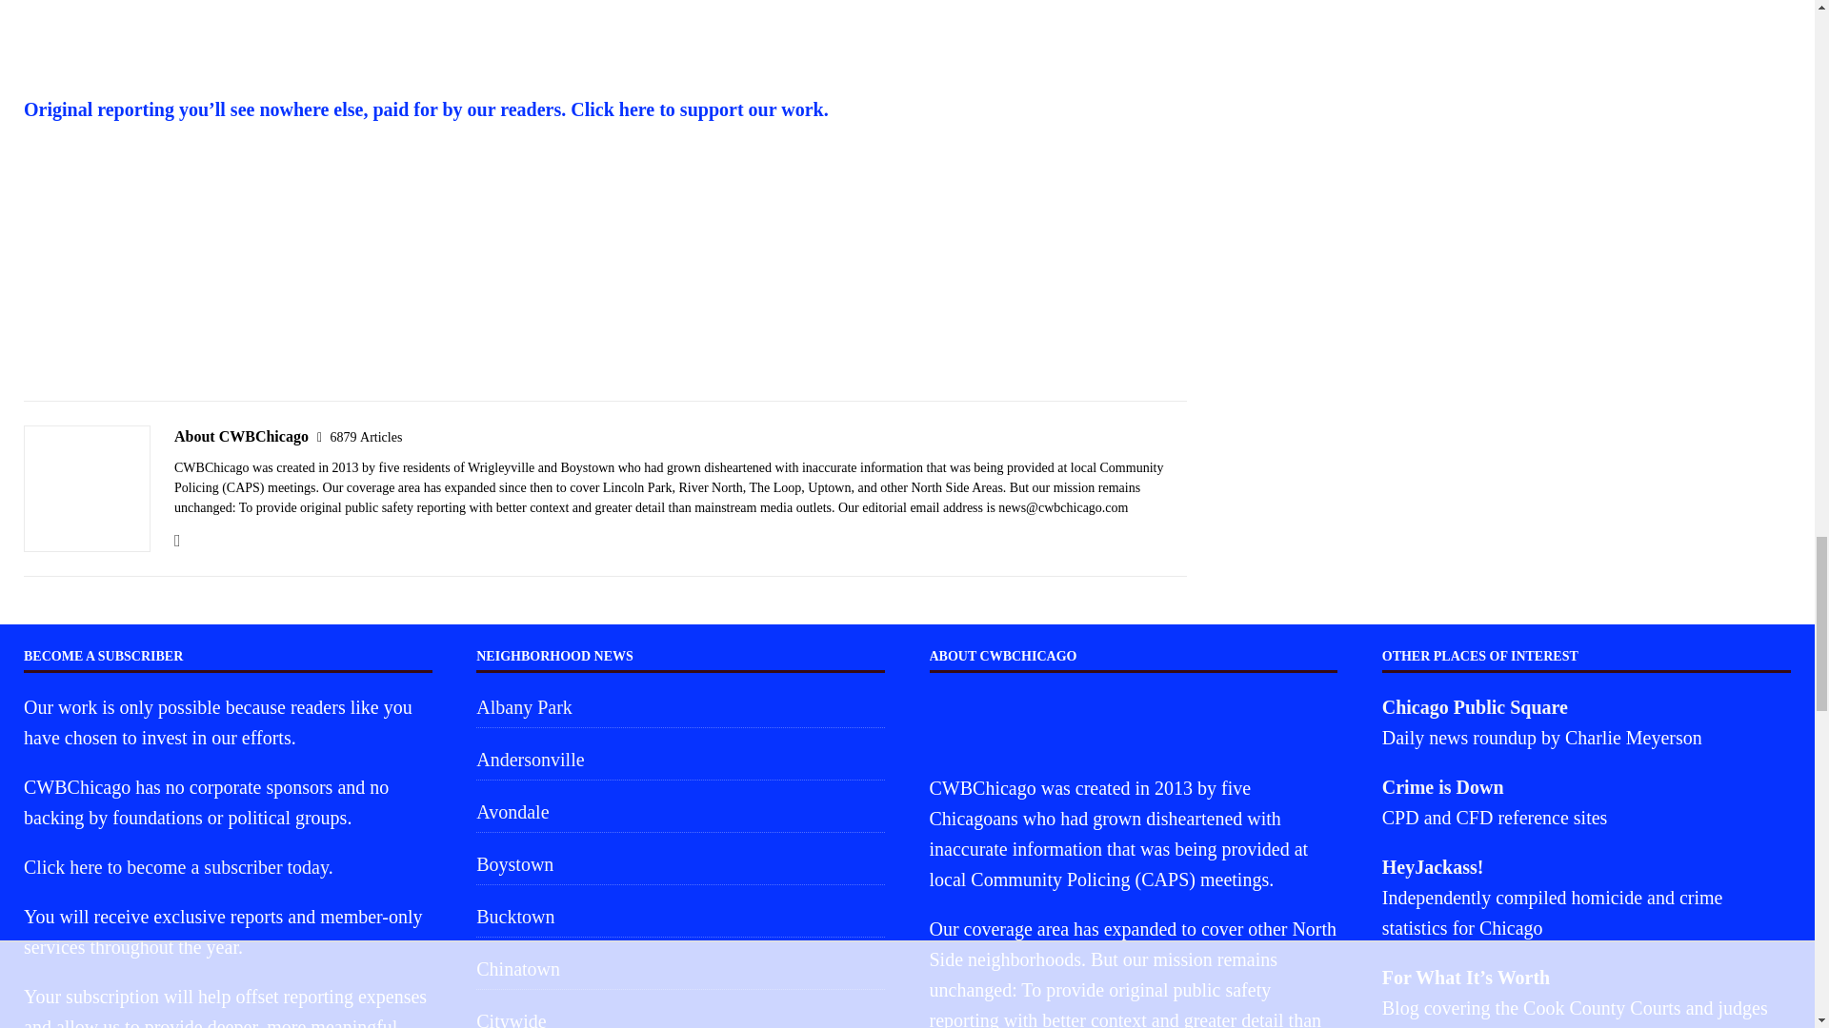  Describe the element at coordinates (699, 109) in the screenshot. I see `Click here to support our work.` at that location.